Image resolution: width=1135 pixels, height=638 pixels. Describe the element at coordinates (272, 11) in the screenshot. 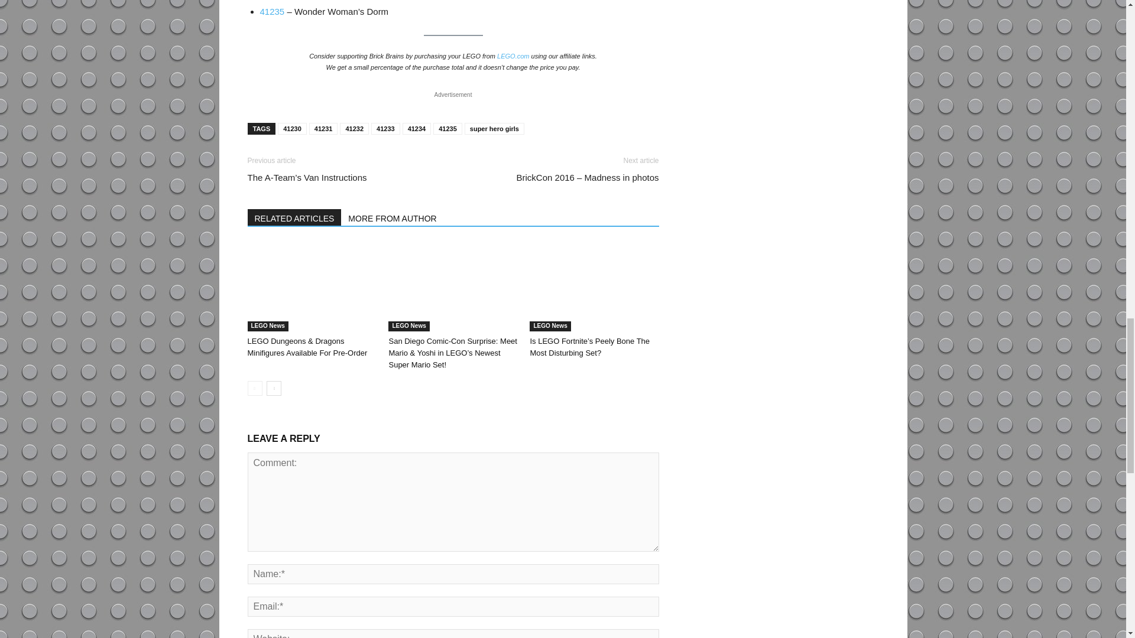

I see `41235` at that location.